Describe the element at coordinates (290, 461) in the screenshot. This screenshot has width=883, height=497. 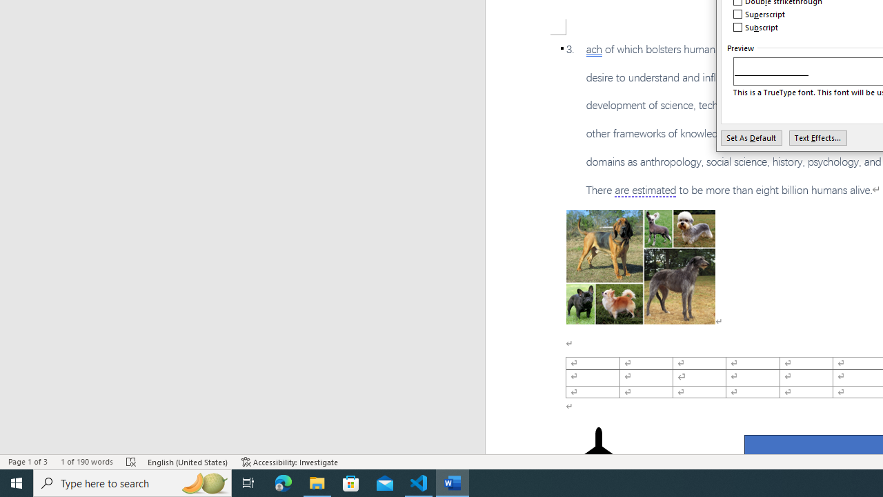
I see `Accessibility Checker Accessibility: Investigate` at that location.